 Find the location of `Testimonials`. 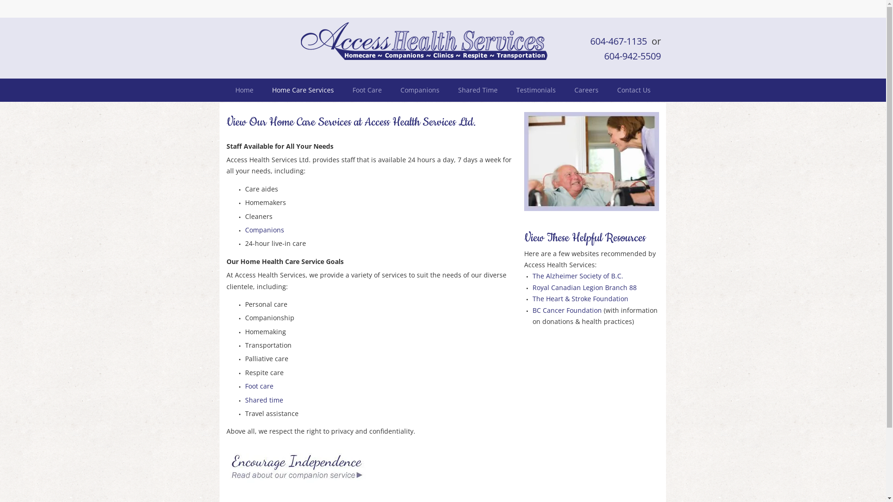

Testimonials is located at coordinates (536, 90).